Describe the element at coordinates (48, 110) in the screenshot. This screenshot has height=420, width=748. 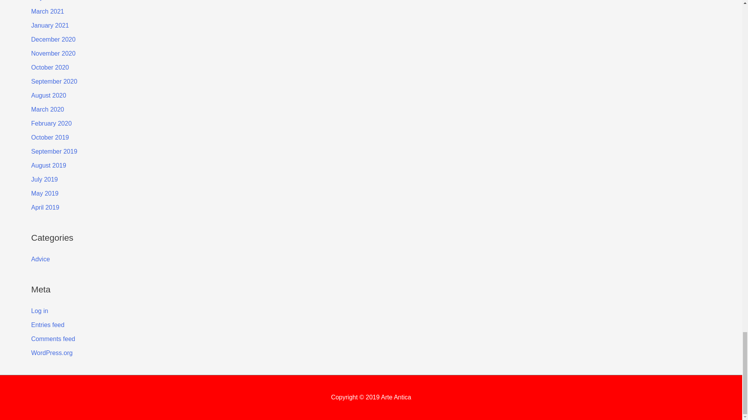
I see `March 2020` at that location.